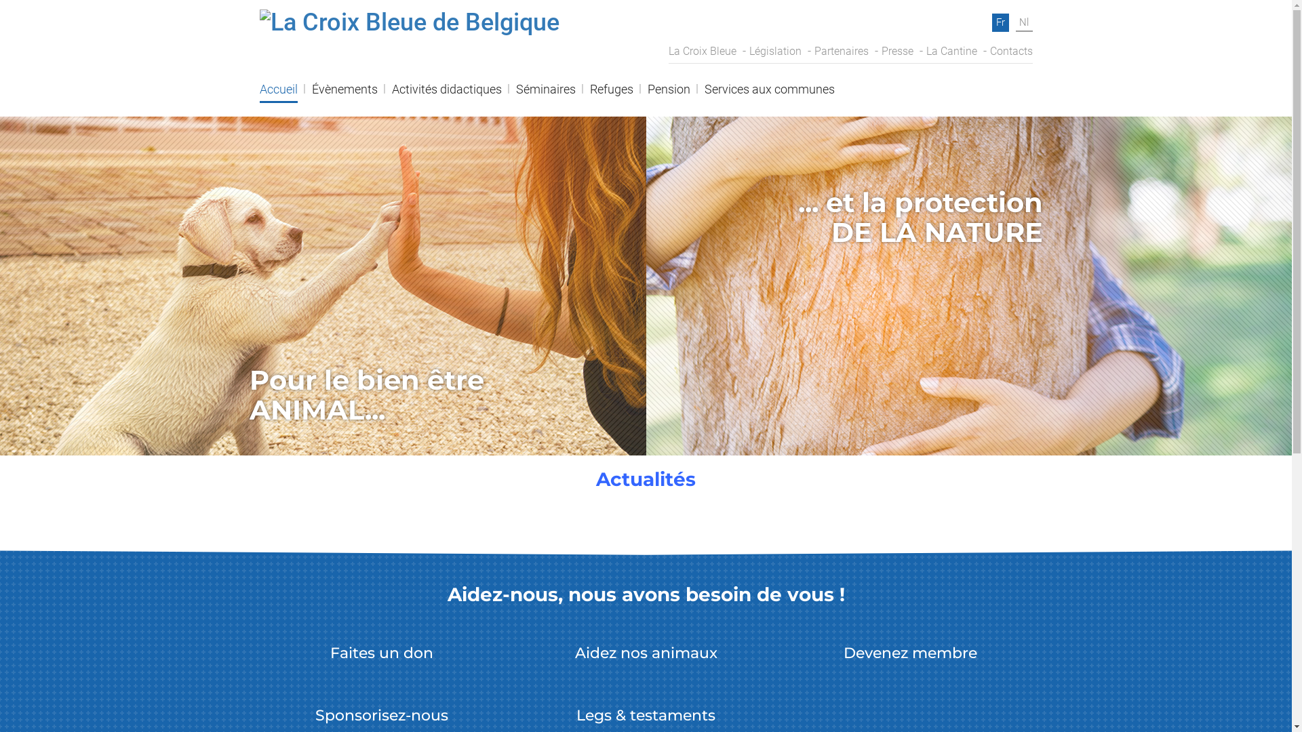 The height and width of the screenshot is (732, 1302). What do you see at coordinates (910, 649) in the screenshot?
I see `Devenez membre` at bounding box center [910, 649].